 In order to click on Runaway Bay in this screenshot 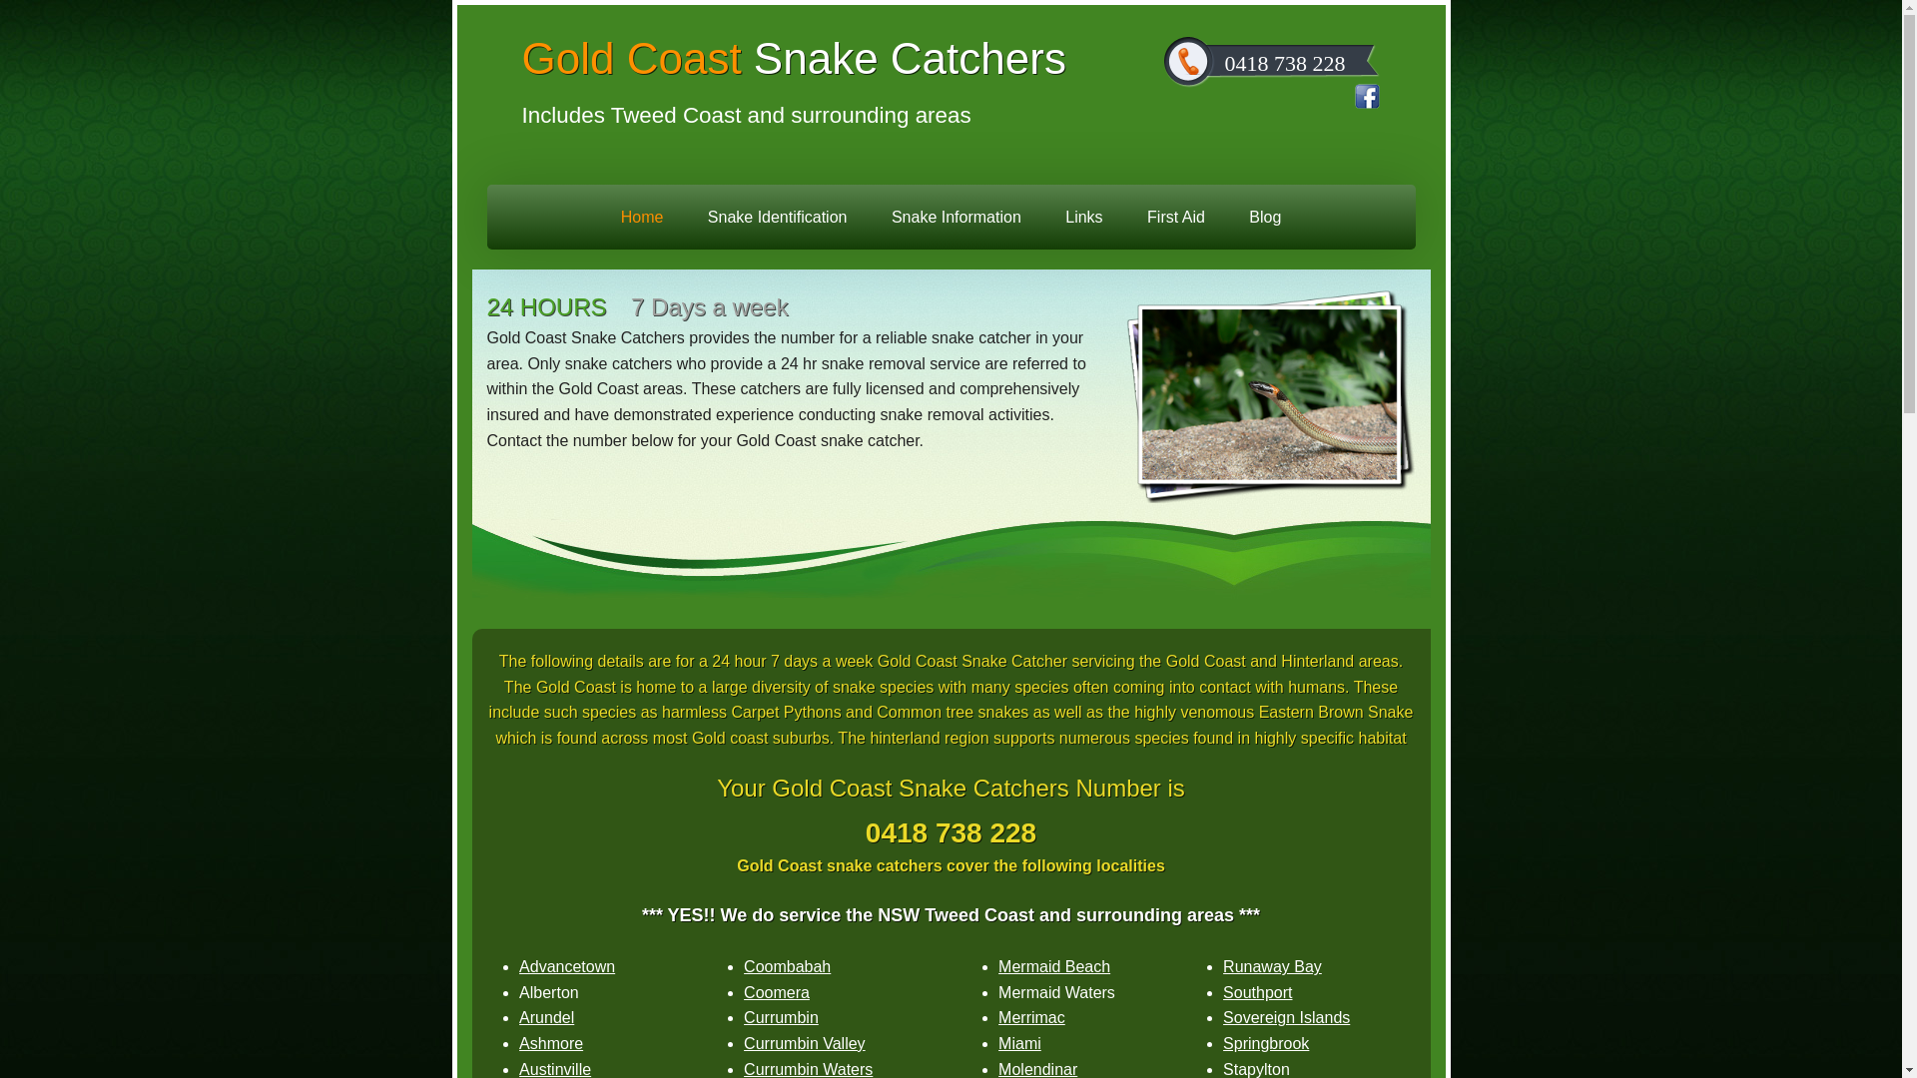, I will do `click(1272, 966)`.